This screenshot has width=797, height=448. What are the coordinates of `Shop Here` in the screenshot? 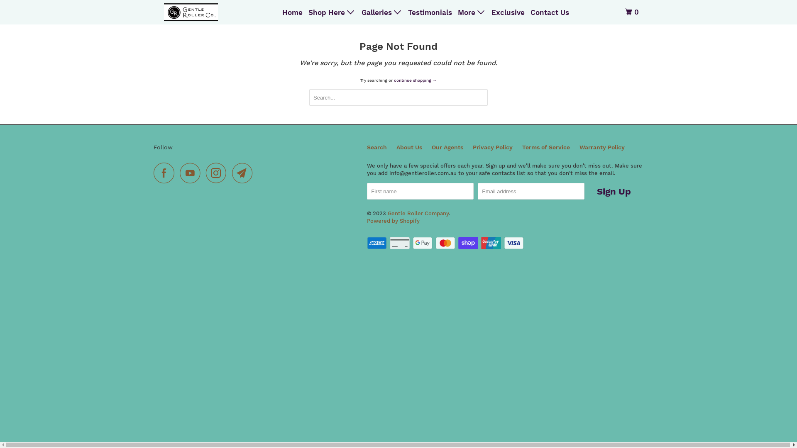 It's located at (332, 12).